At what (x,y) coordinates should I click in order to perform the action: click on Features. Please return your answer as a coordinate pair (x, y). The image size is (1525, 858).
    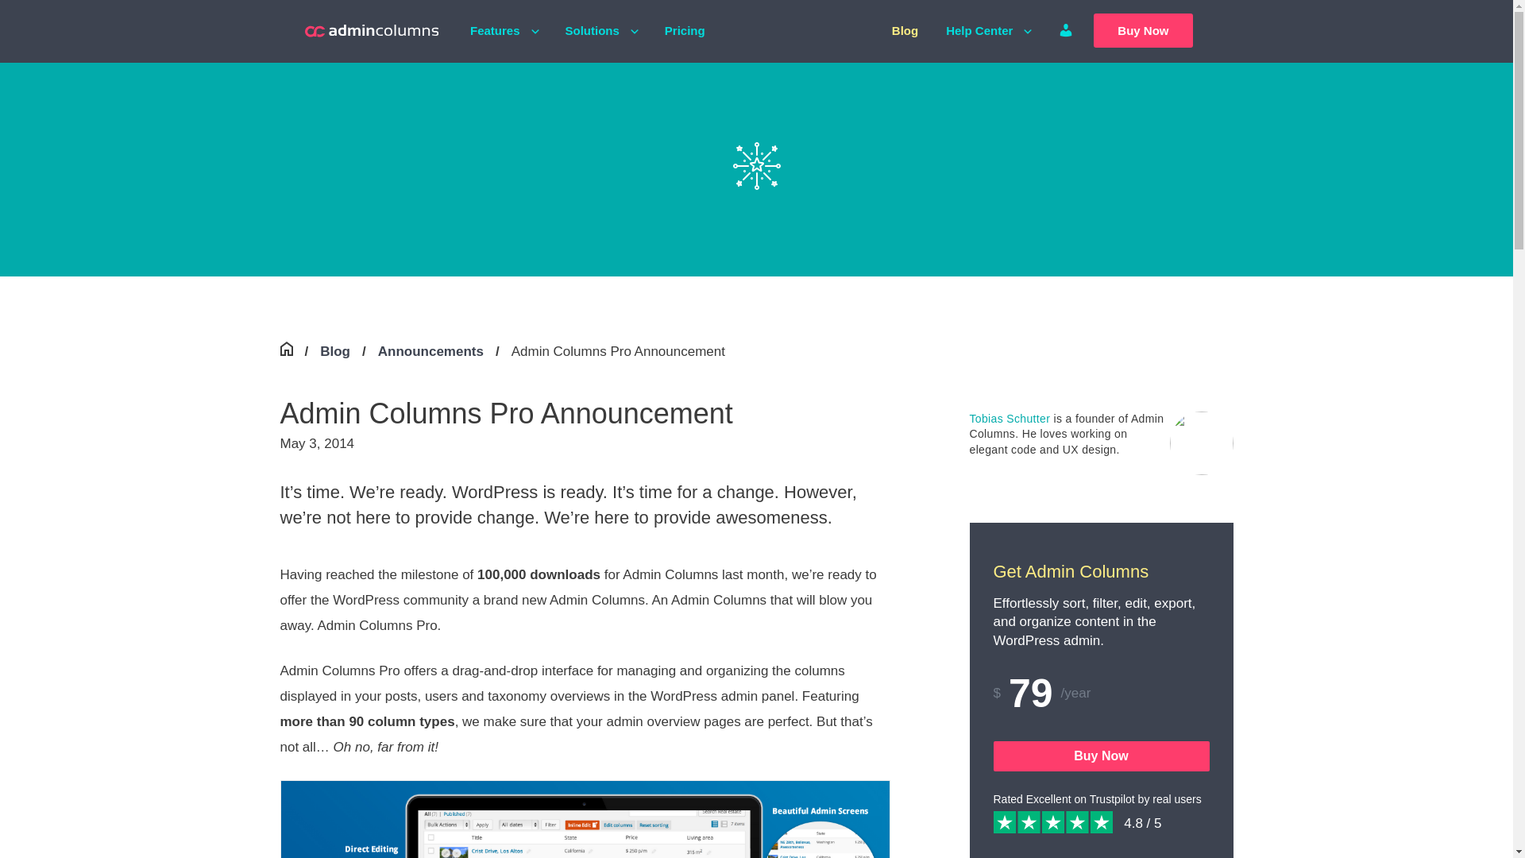
    Looking at the image, I should click on (494, 30).